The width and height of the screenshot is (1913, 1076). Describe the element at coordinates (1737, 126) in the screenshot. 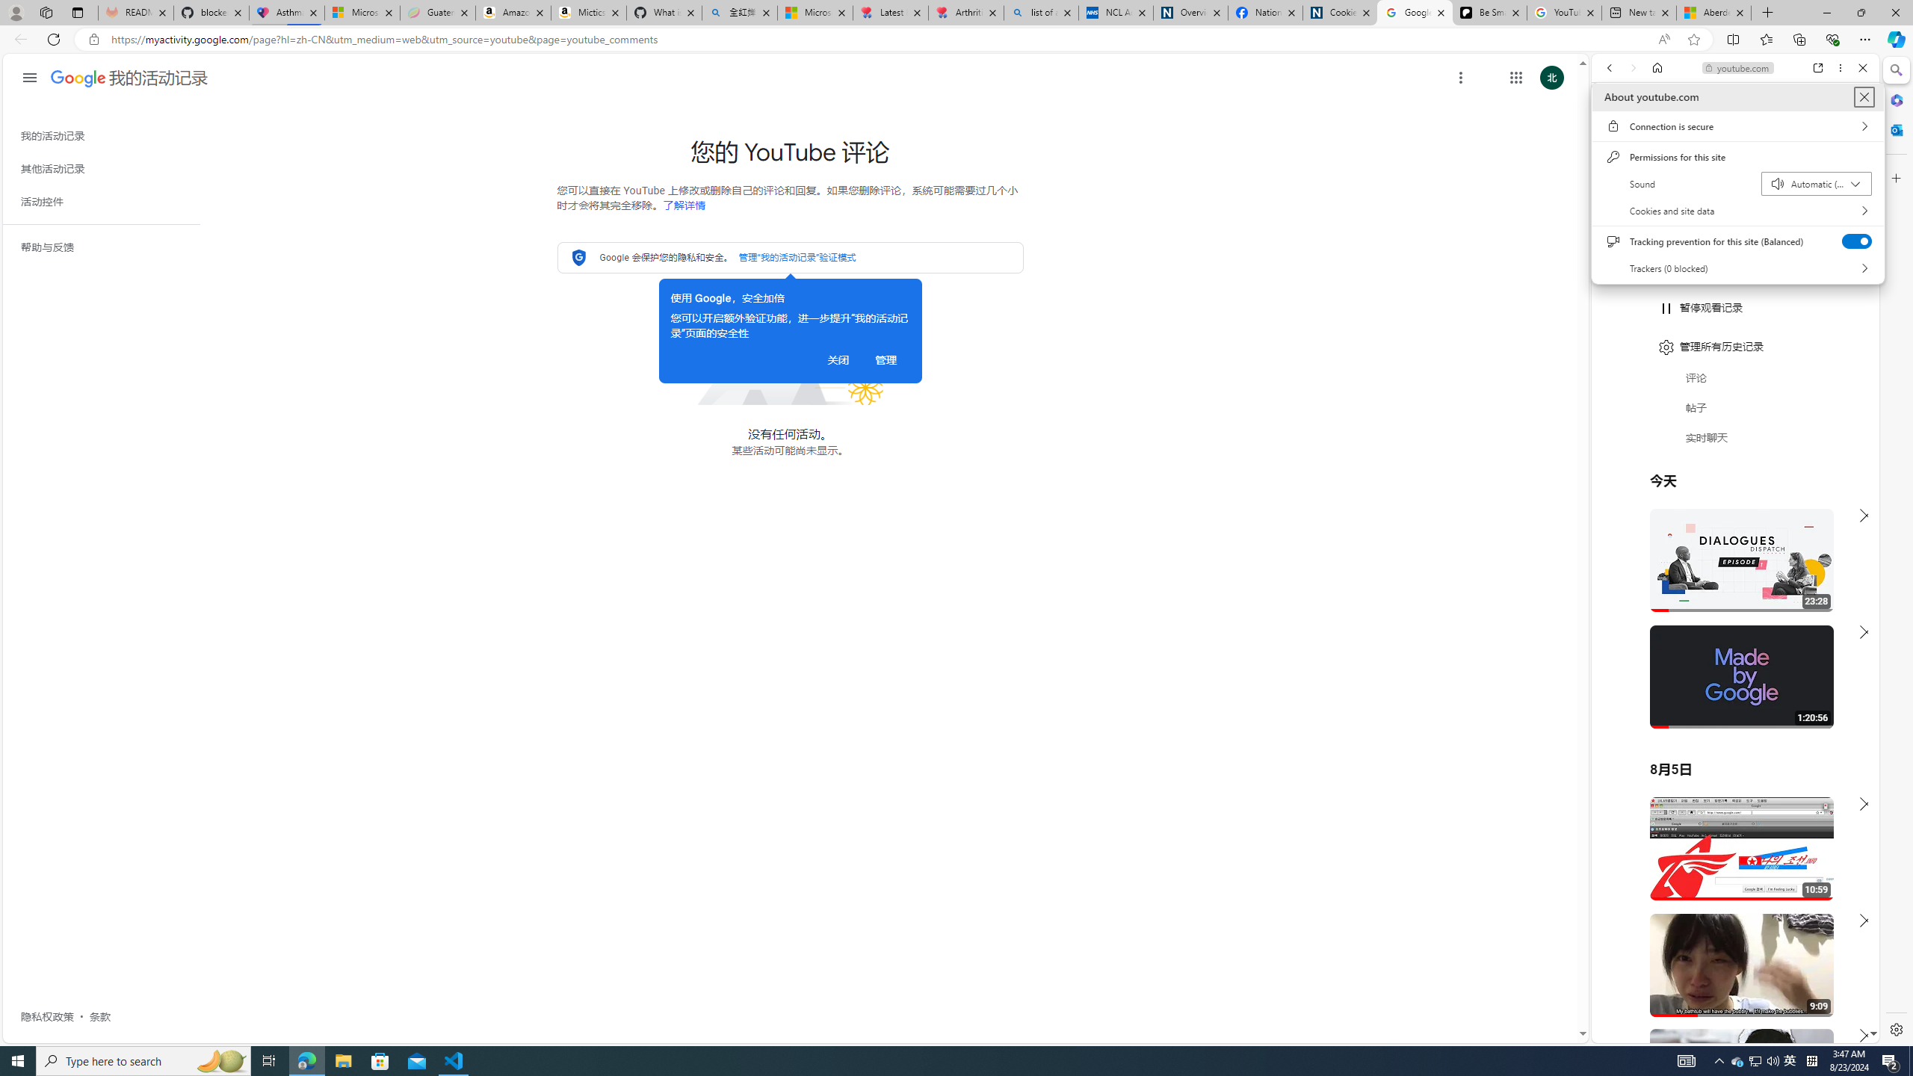

I see `Connection is secure` at that location.